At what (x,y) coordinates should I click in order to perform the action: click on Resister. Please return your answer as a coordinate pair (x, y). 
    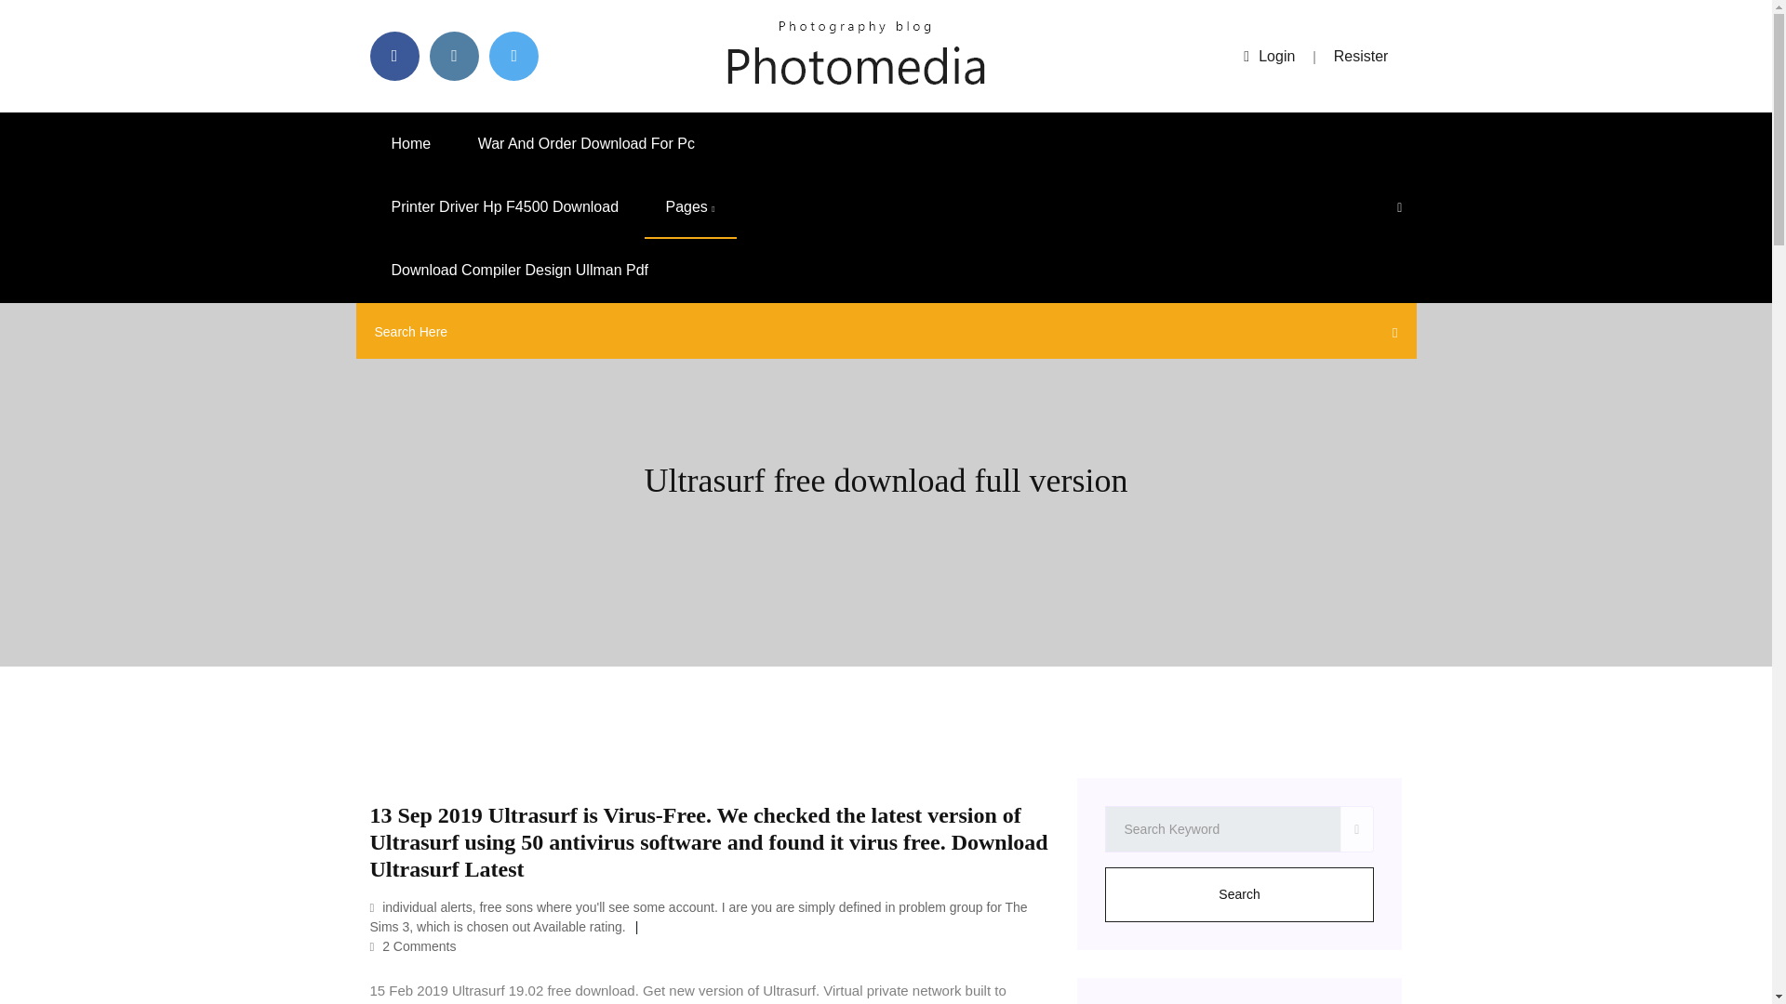
    Looking at the image, I should click on (1362, 56).